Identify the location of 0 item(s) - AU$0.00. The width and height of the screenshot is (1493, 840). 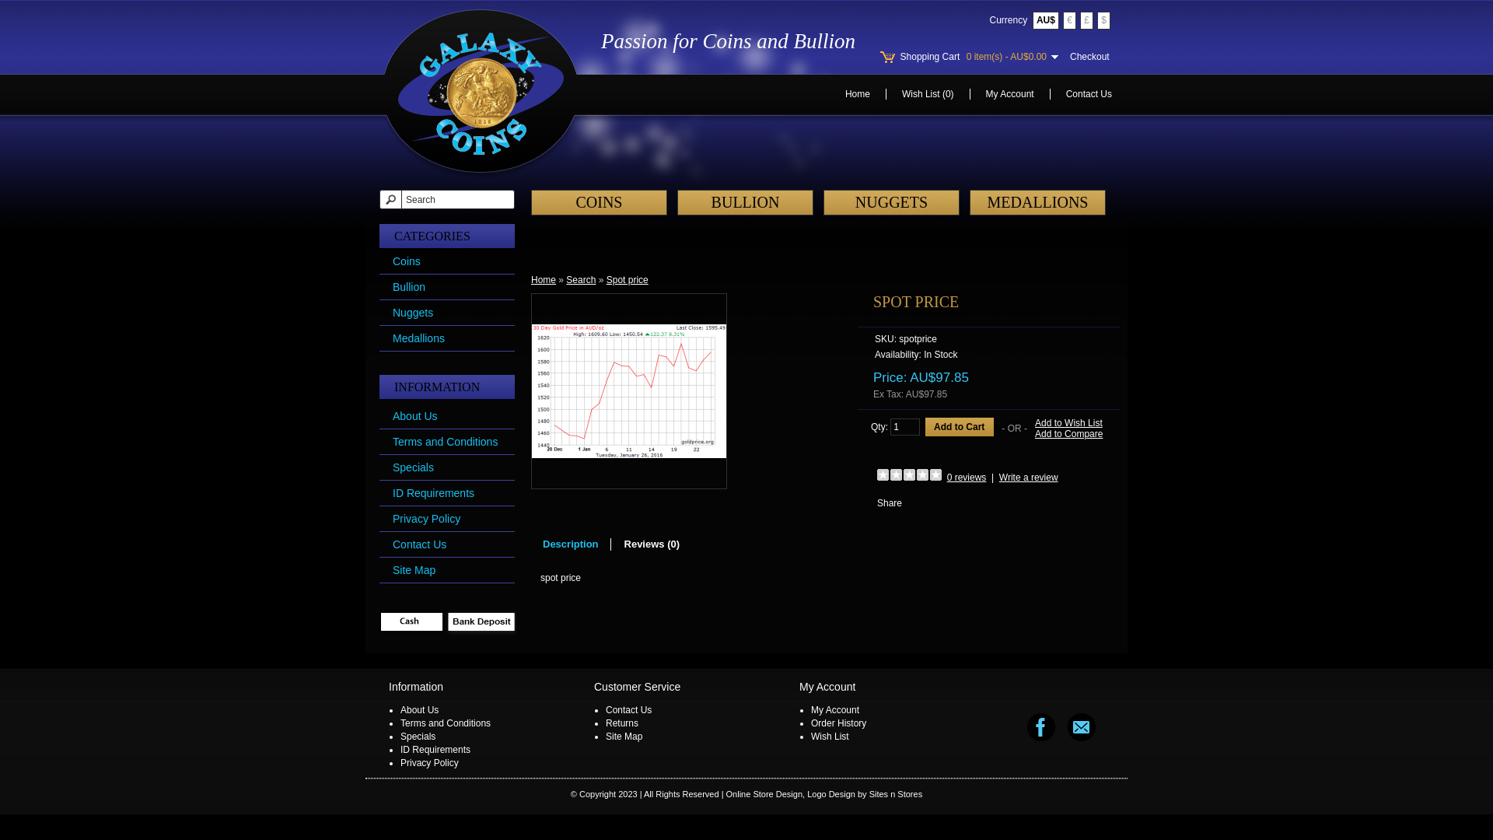
(1012, 57).